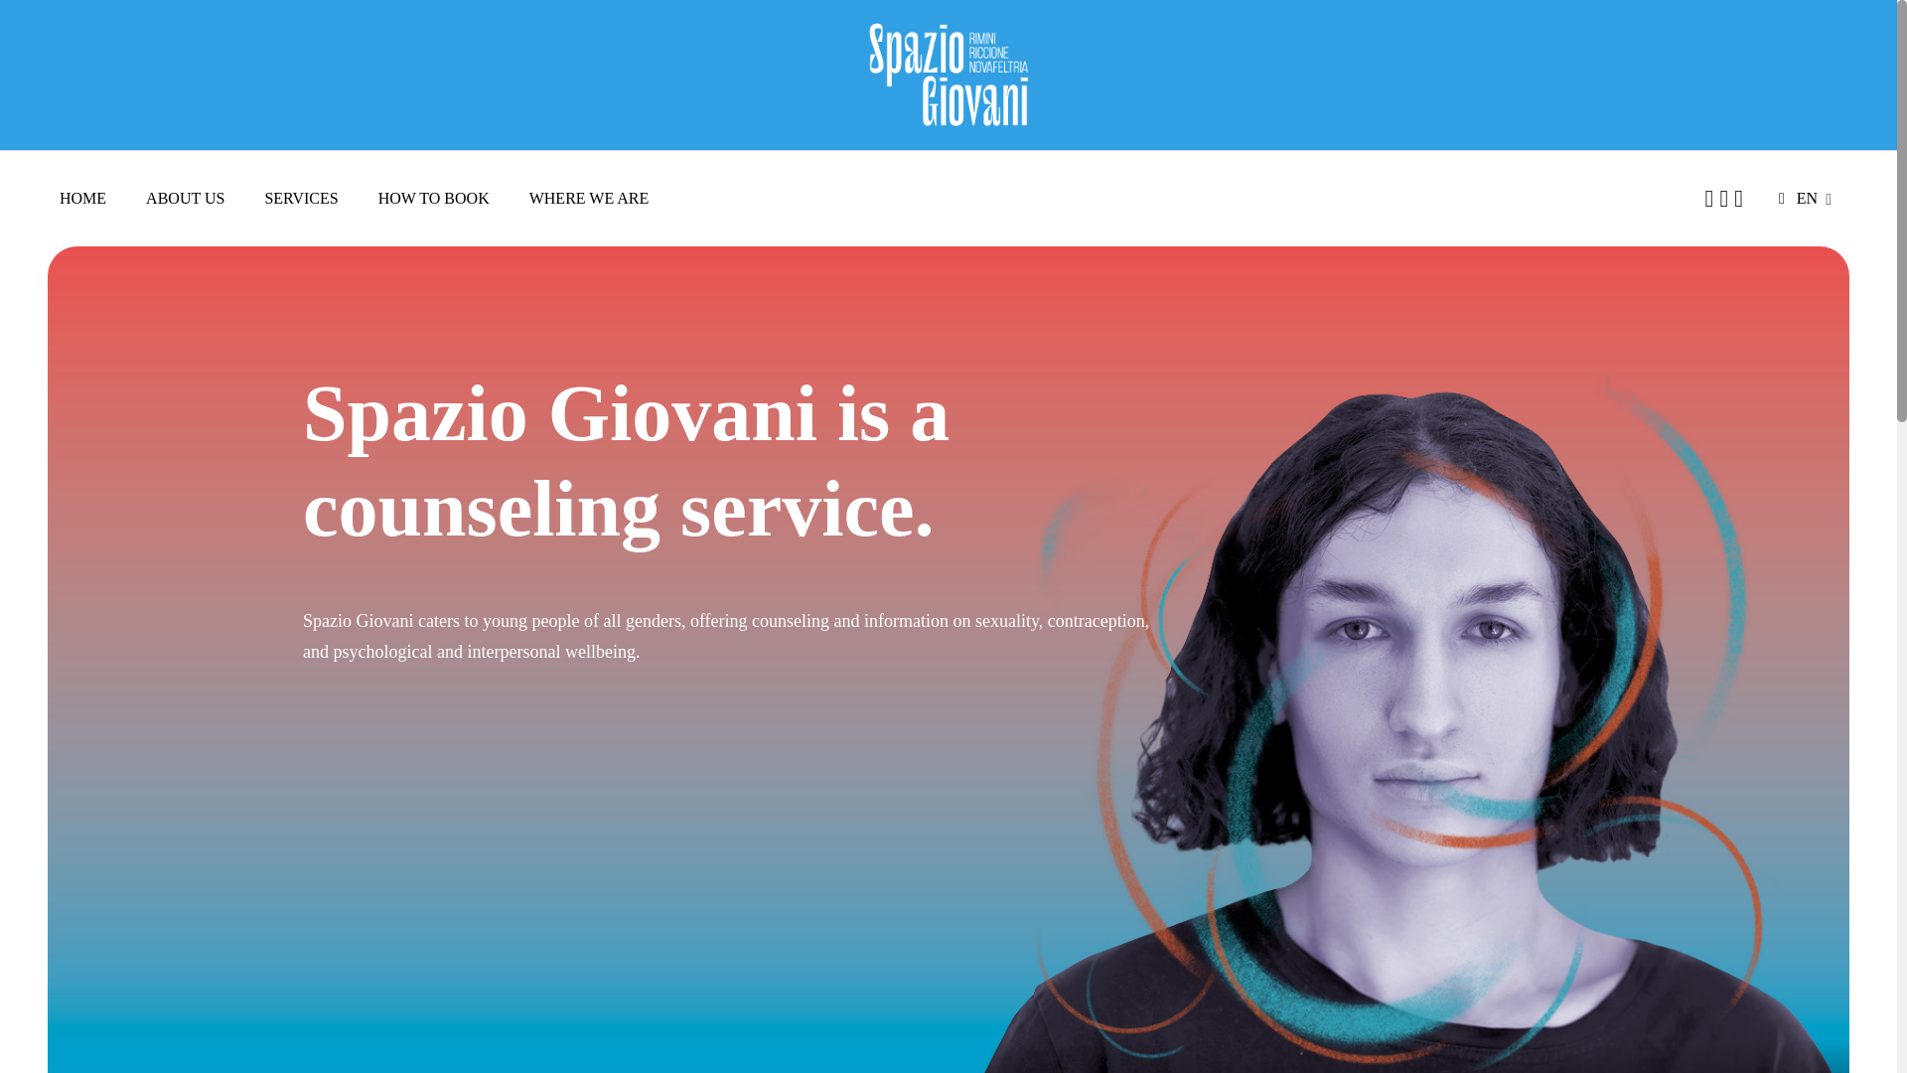 This screenshot has height=1073, width=1907. I want to click on ABOUT US, so click(180, 450).